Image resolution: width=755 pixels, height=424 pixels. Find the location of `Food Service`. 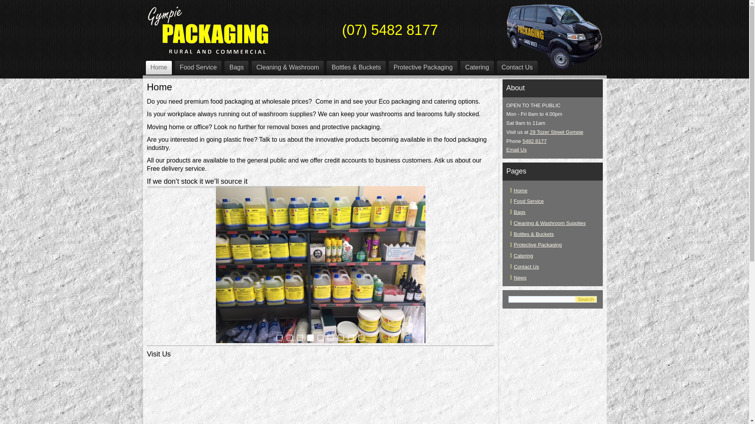

Food Service is located at coordinates (528, 201).